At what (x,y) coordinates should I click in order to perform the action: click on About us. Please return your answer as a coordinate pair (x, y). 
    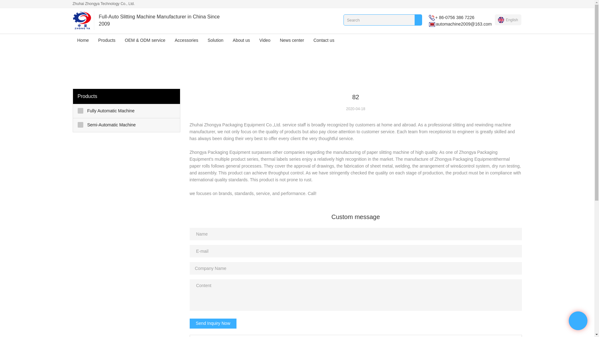
    Looking at the image, I should click on (241, 40).